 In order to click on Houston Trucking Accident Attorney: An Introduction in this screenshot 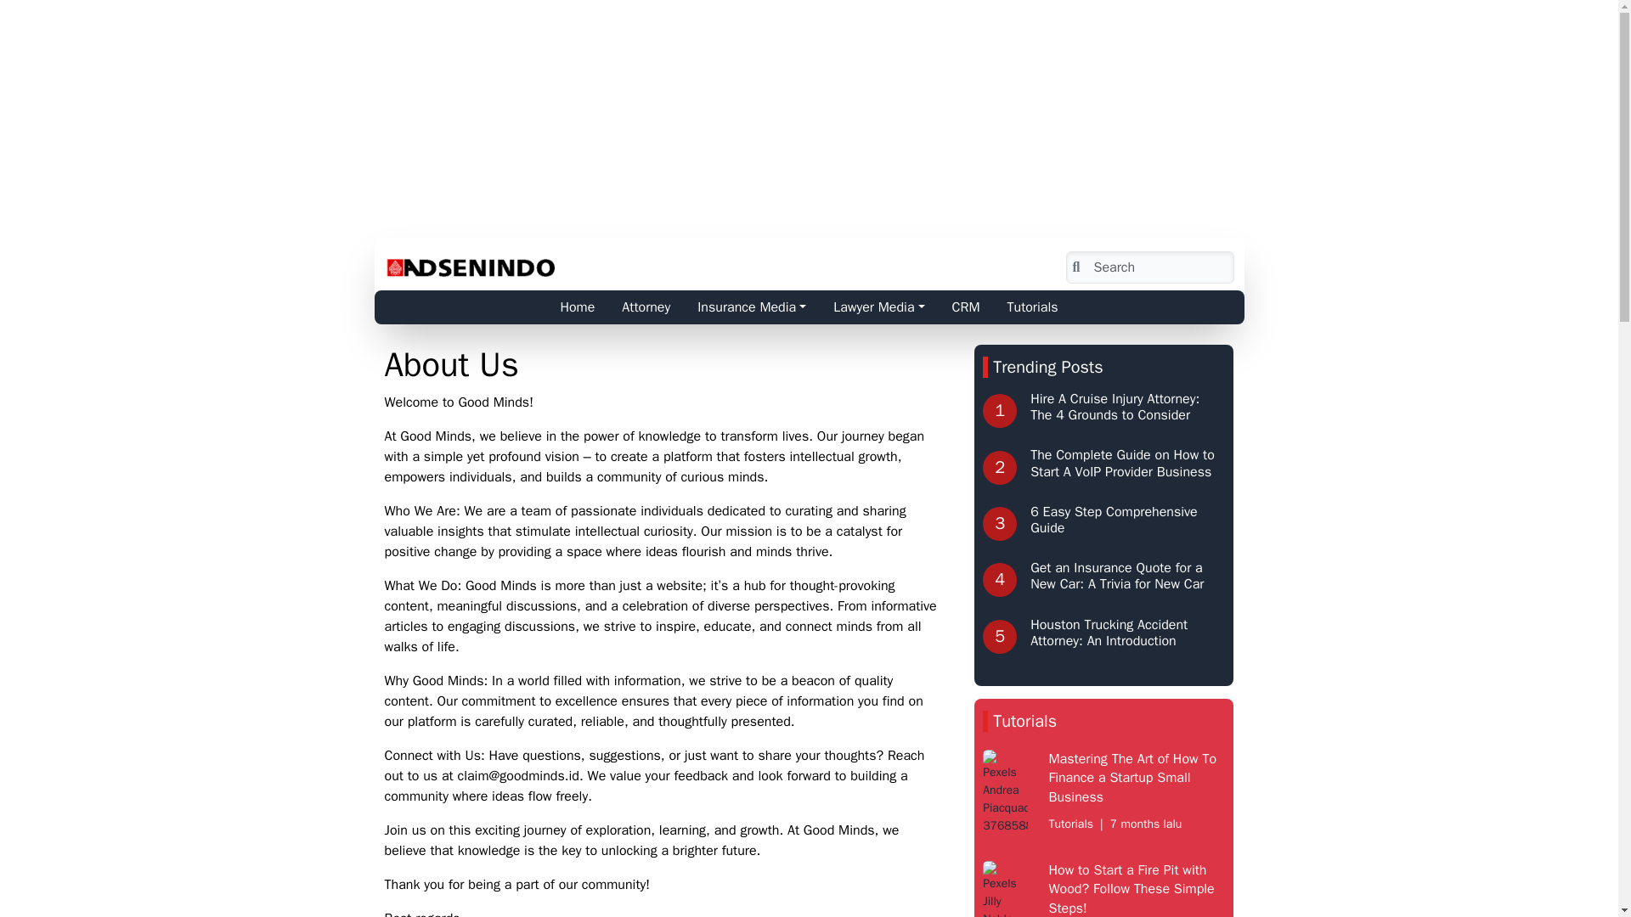, I will do `click(1109, 632)`.